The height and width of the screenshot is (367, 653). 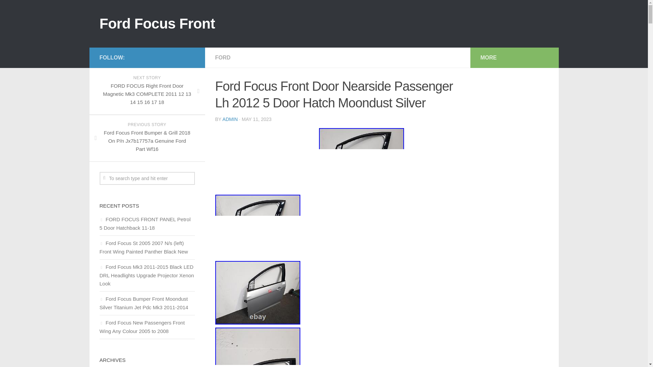 What do you see at coordinates (142, 327) in the screenshot?
I see `Ford Focus New Passengers Front Wing Any Colour 2005 to 2008` at bounding box center [142, 327].